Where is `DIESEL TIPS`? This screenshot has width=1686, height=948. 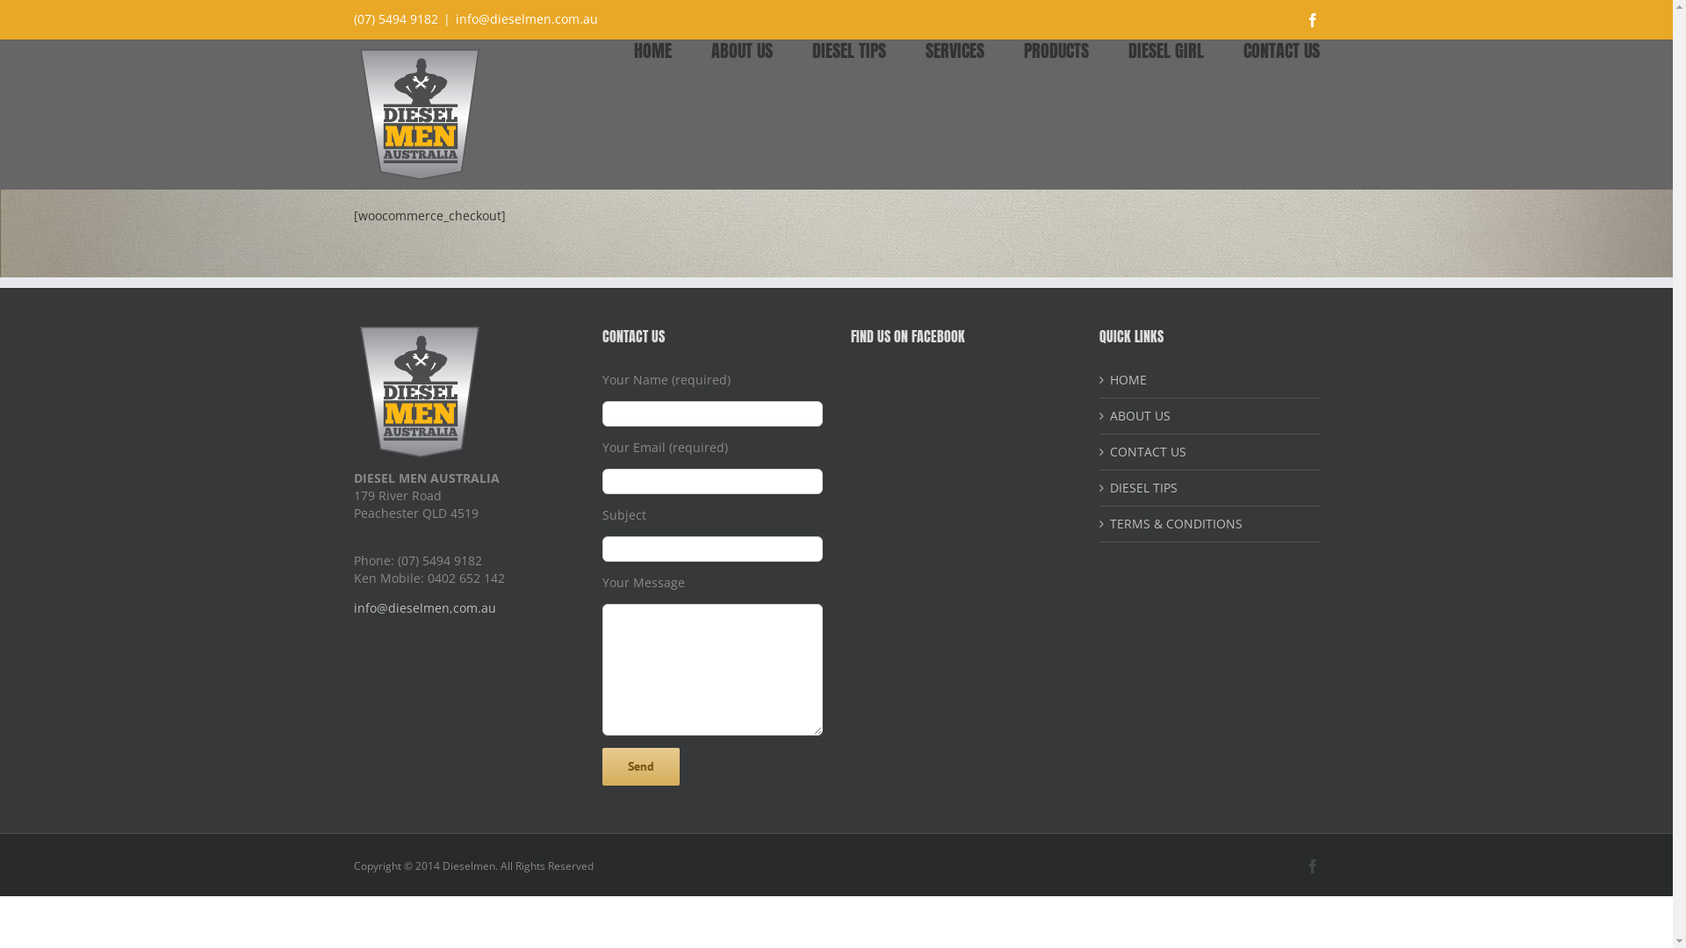
DIESEL TIPS is located at coordinates (848, 49).